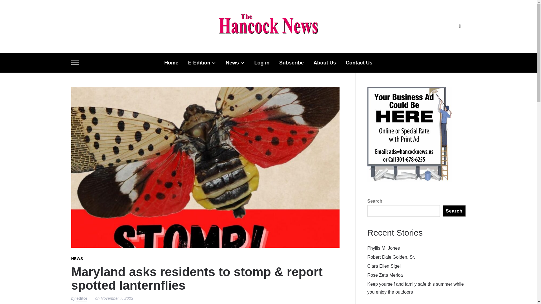  Describe the element at coordinates (460, 26) in the screenshot. I see `Search` at that location.